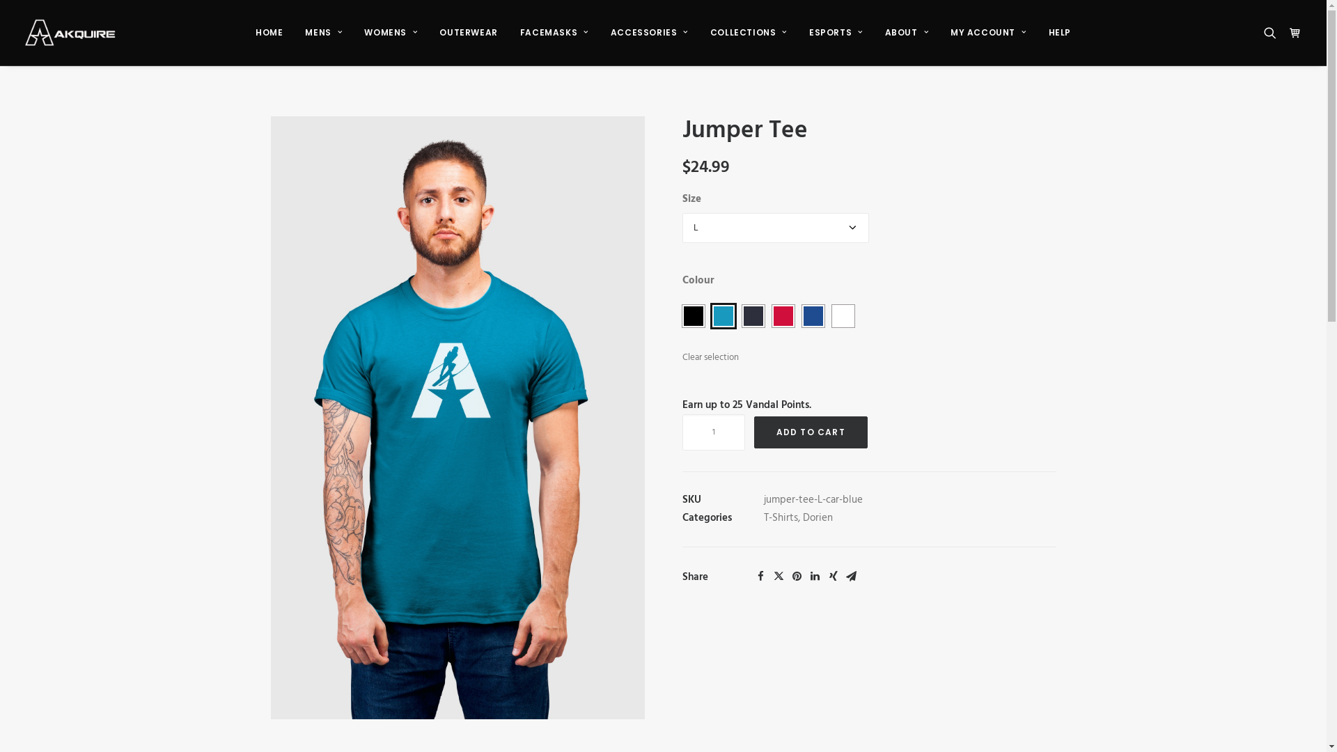 The image size is (1337, 752). What do you see at coordinates (1292, 33) in the screenshot?
I see `cart` at bounding box center [1292, 33].